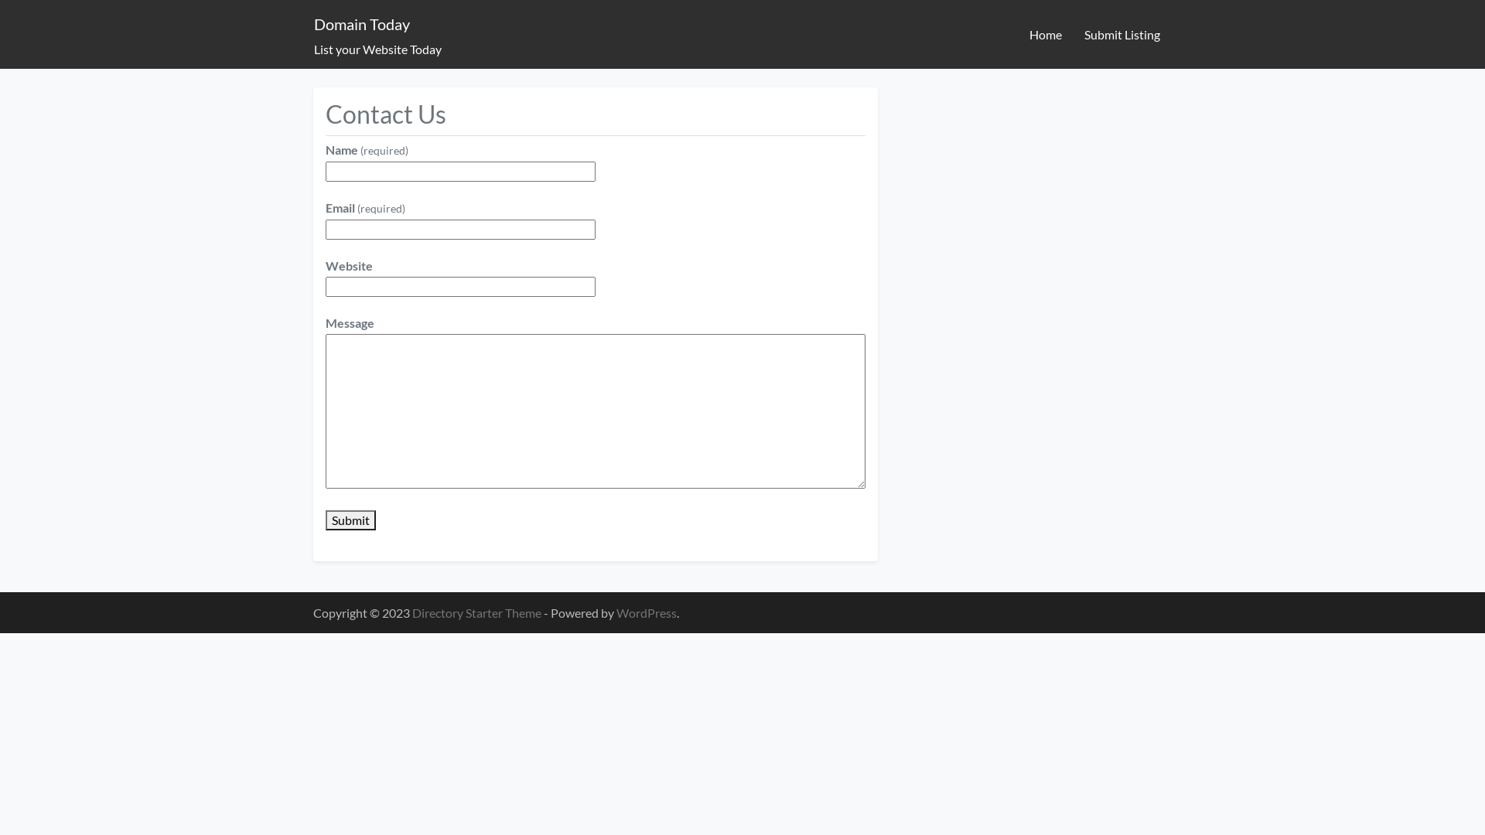  I want to click on Directory Starter Theme, so click(478, 612).